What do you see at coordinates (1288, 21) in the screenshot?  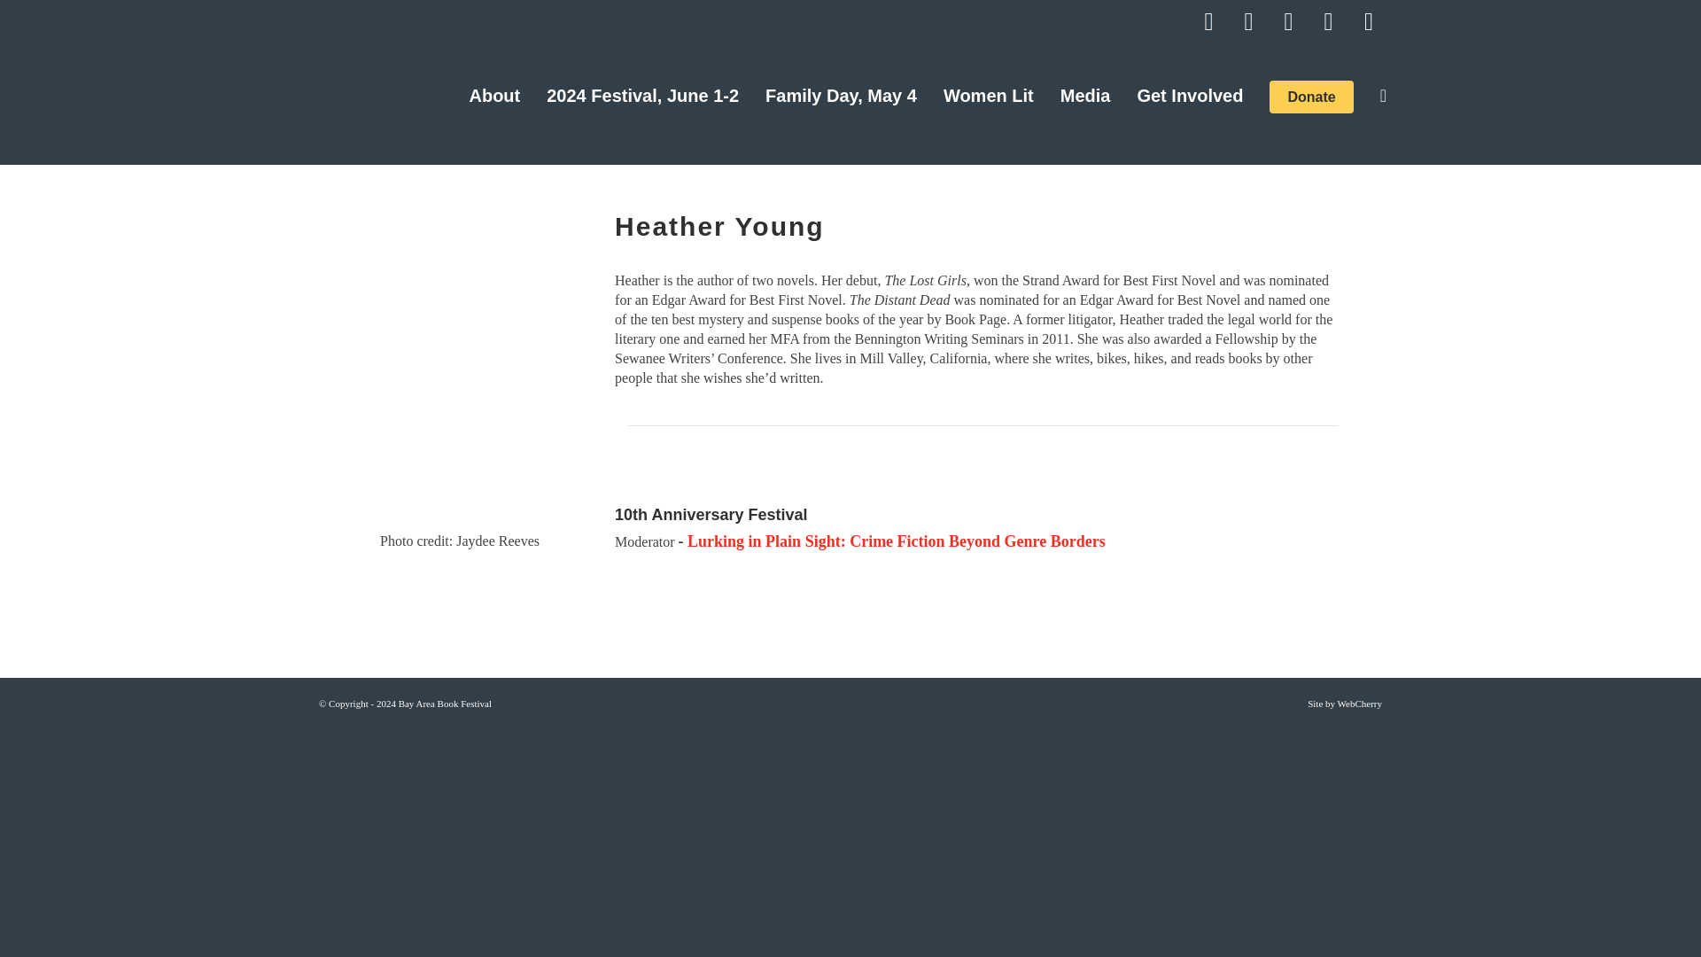 I see `Twitter` at bounding box center [1288, 21].